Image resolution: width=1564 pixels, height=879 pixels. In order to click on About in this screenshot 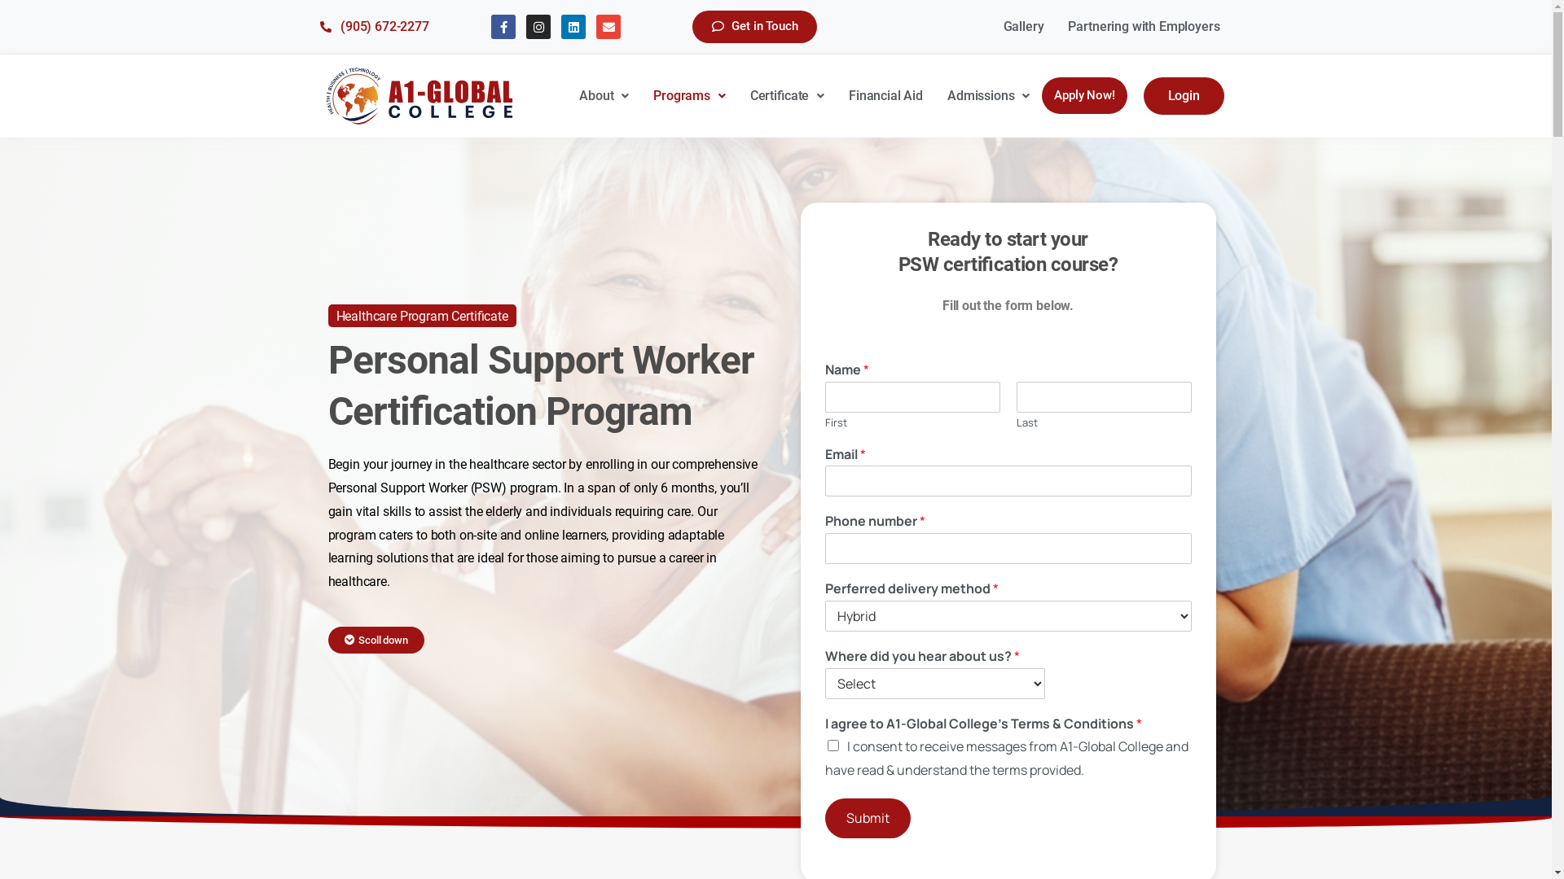, I will do `click(604, 96)`.